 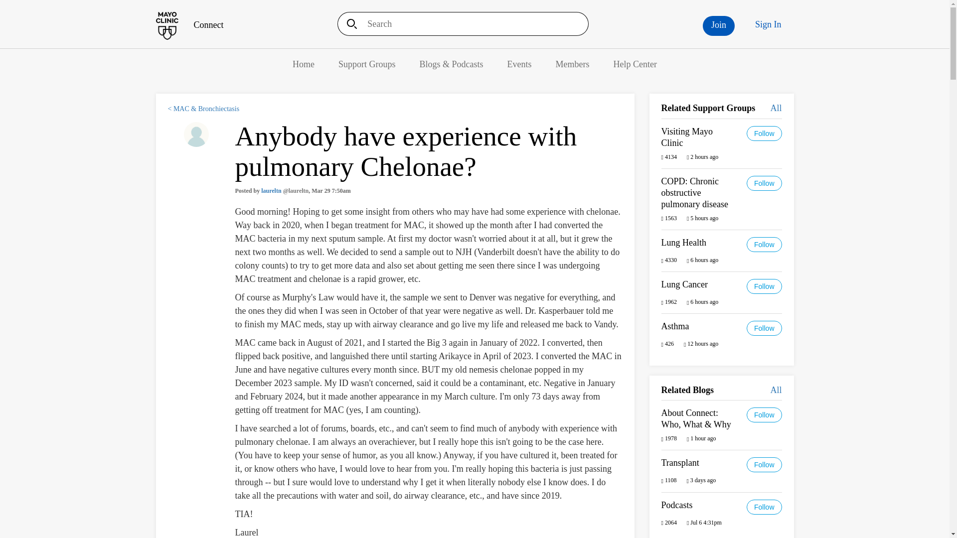 I want to click on Connect, so click(x=189, y=25).